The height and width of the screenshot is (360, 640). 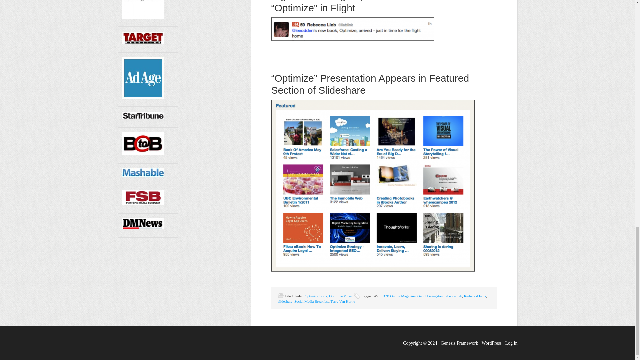 What do you see at coordinates (143, 153) in the screenshot?
I see `BtoB Mag by toprankonlinemarketing, on Flickr` at bounding box center [143, 153].